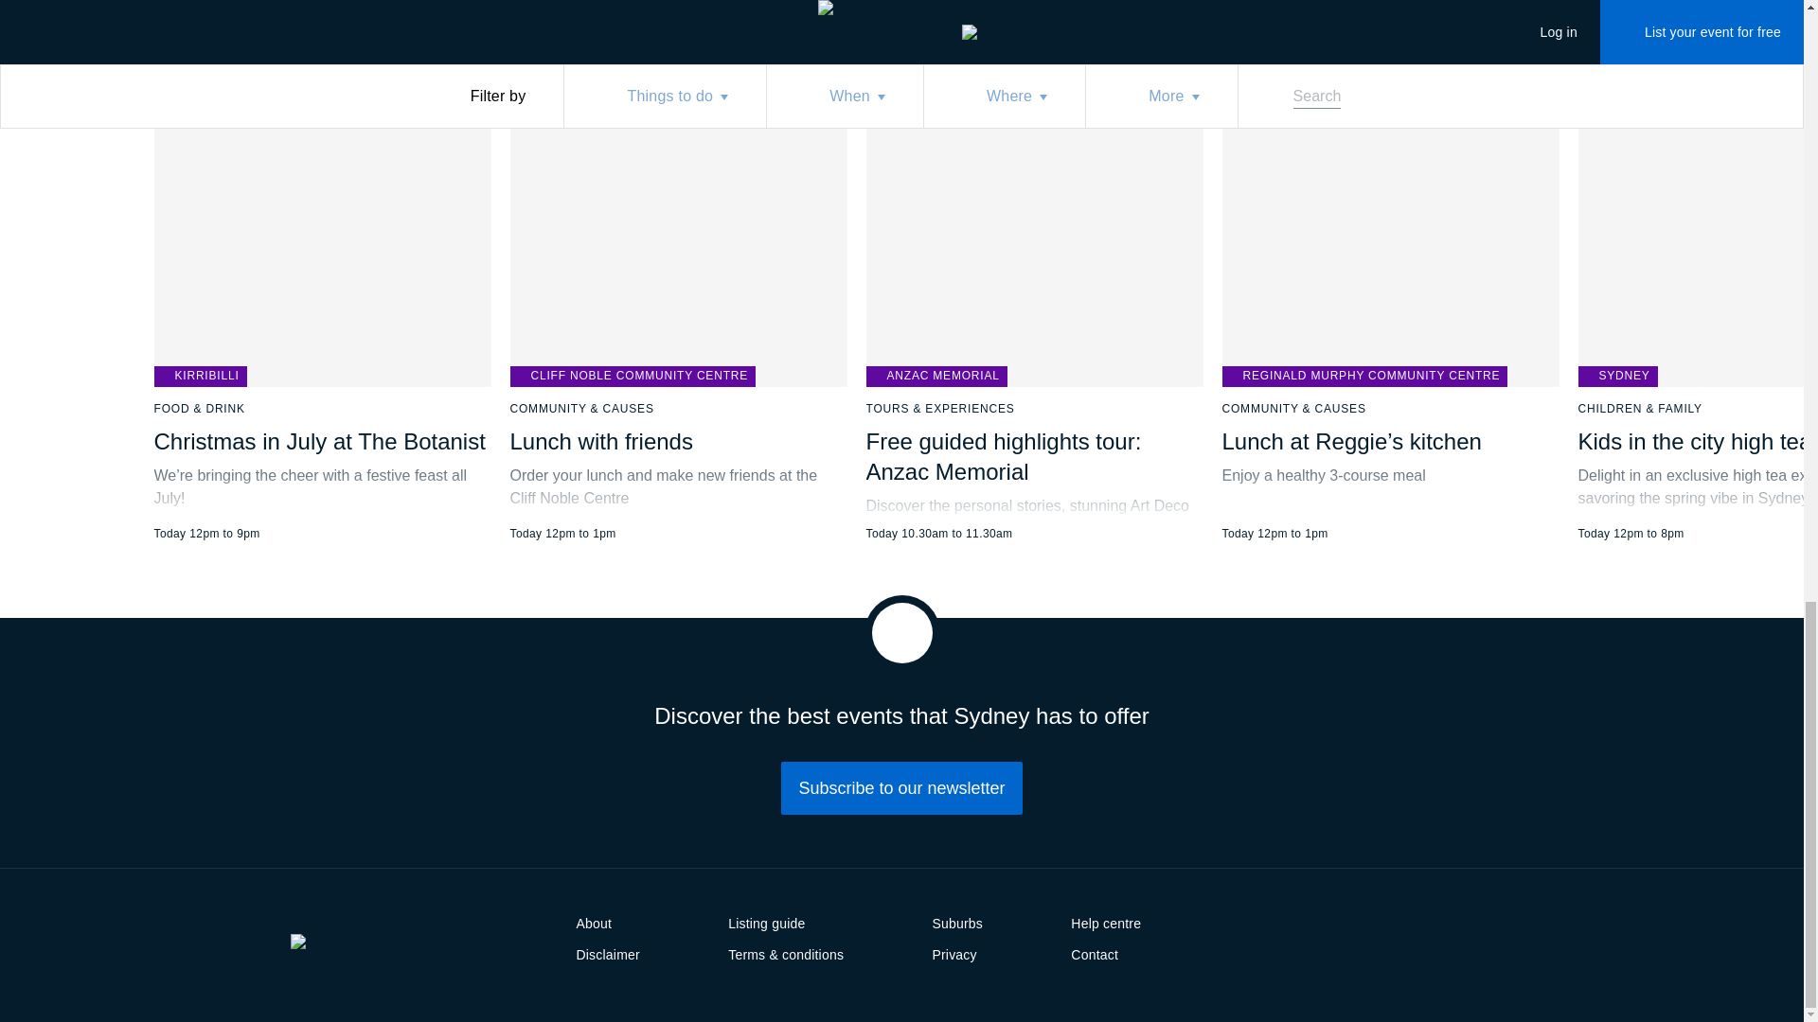 The image size is (1818, 1022). I want to click on Lunch with friends, so click(600, 441).